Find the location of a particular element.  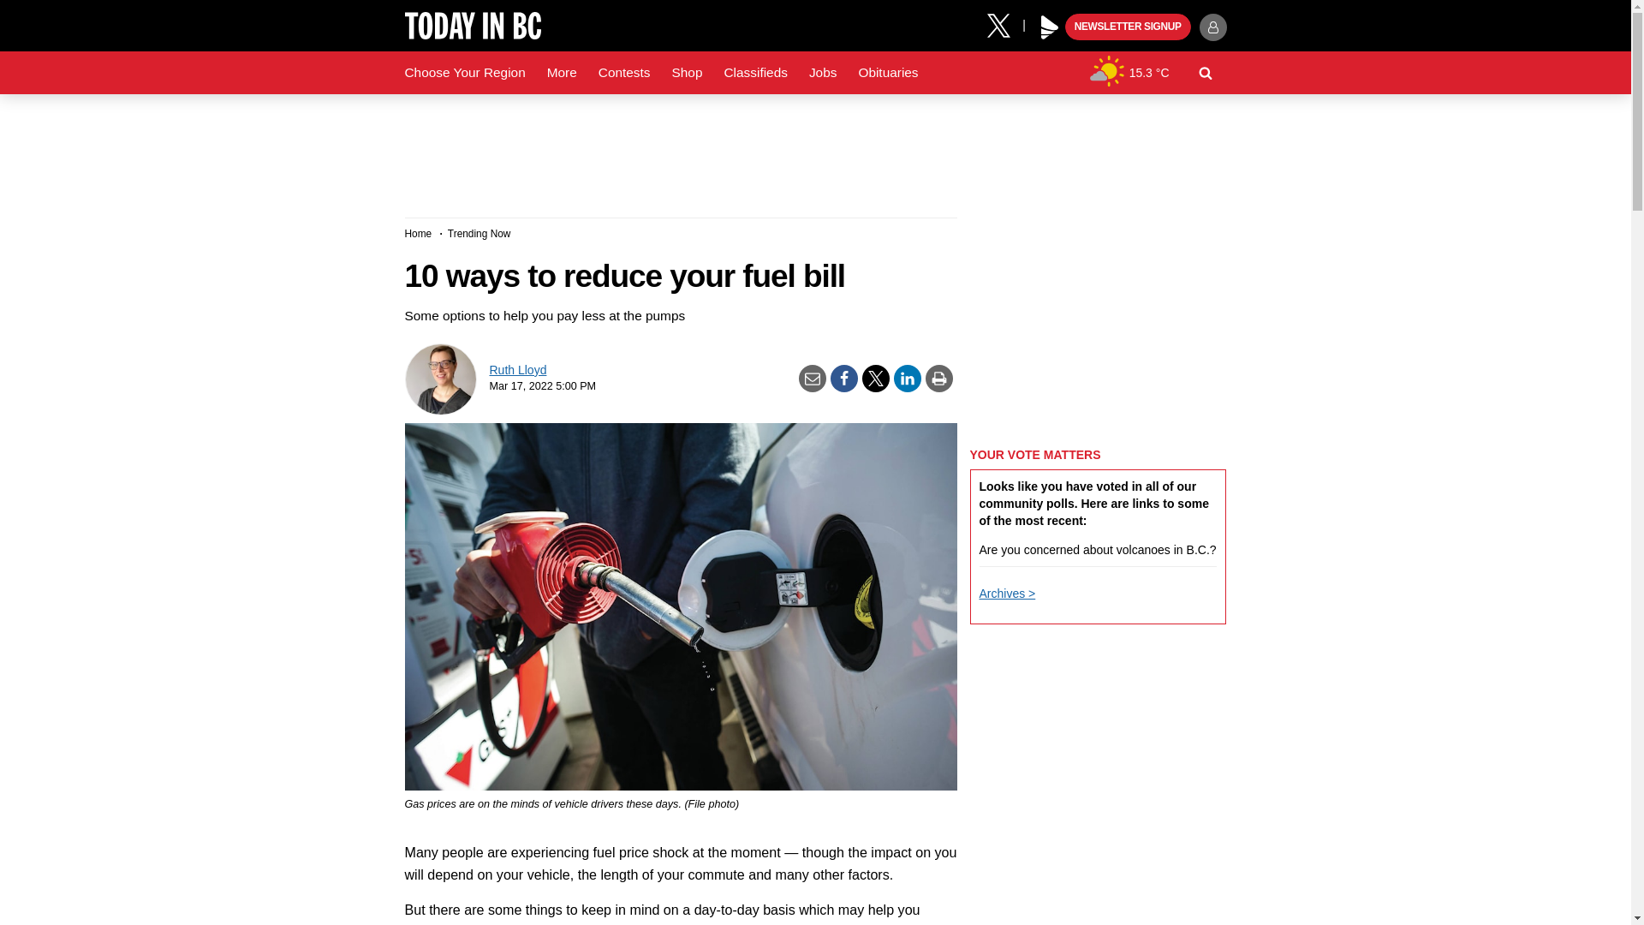

X is located at coordinates (1004, 24).